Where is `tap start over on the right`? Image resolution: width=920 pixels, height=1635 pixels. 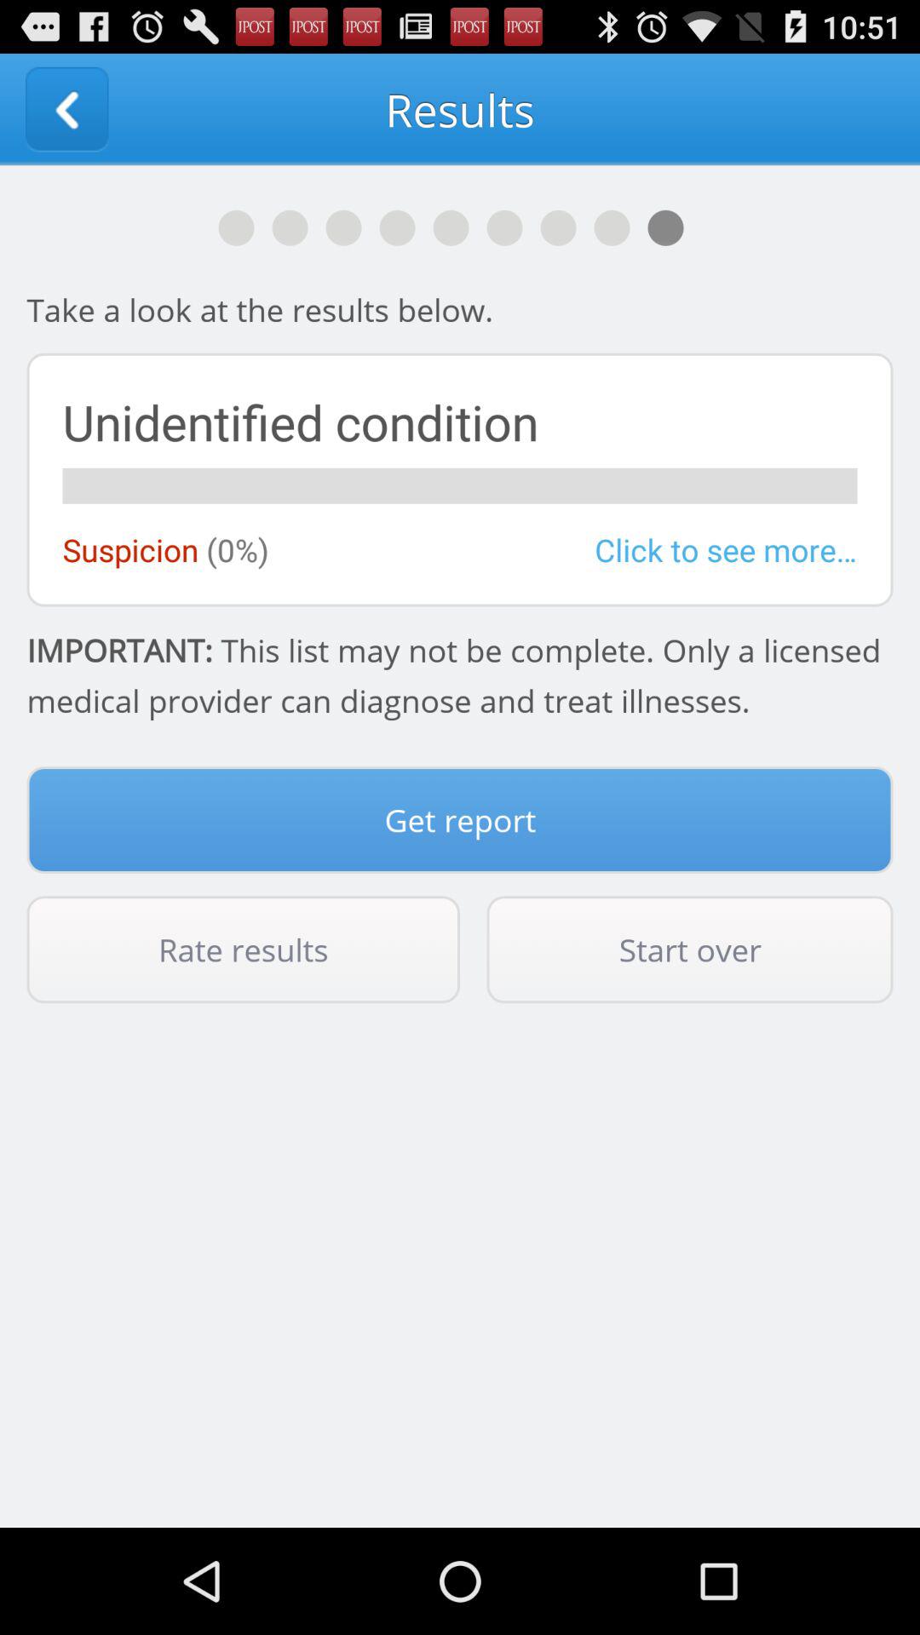 tap start over on the right is located at coordinates (690, 949).